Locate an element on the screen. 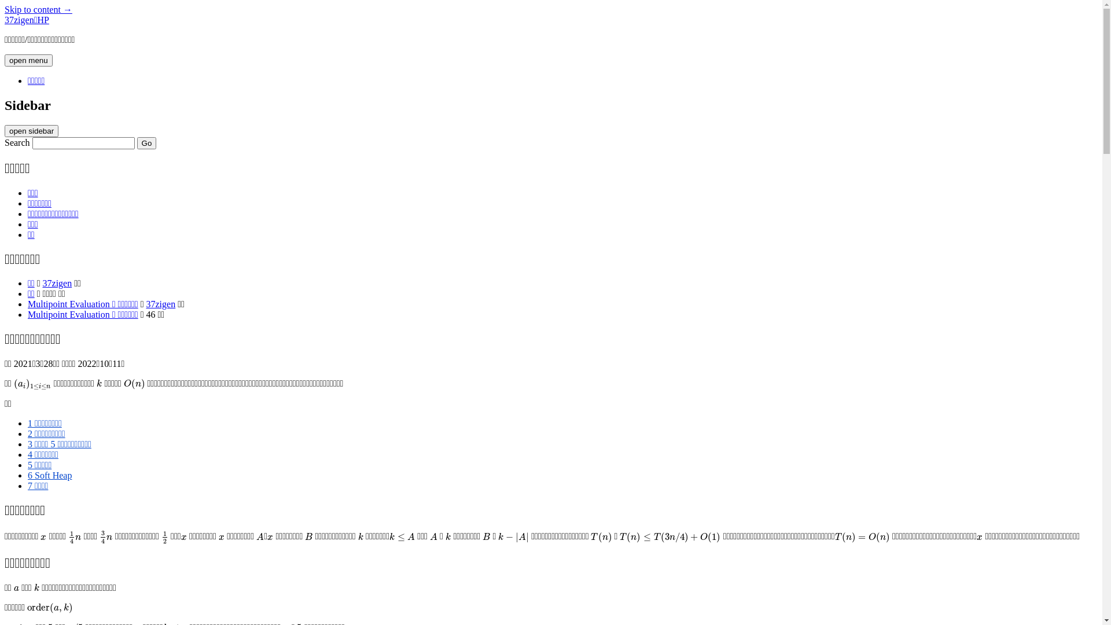 This screenshot has width=1111, height=625. 6 Soft Heap is located at coordinates (50, 476).